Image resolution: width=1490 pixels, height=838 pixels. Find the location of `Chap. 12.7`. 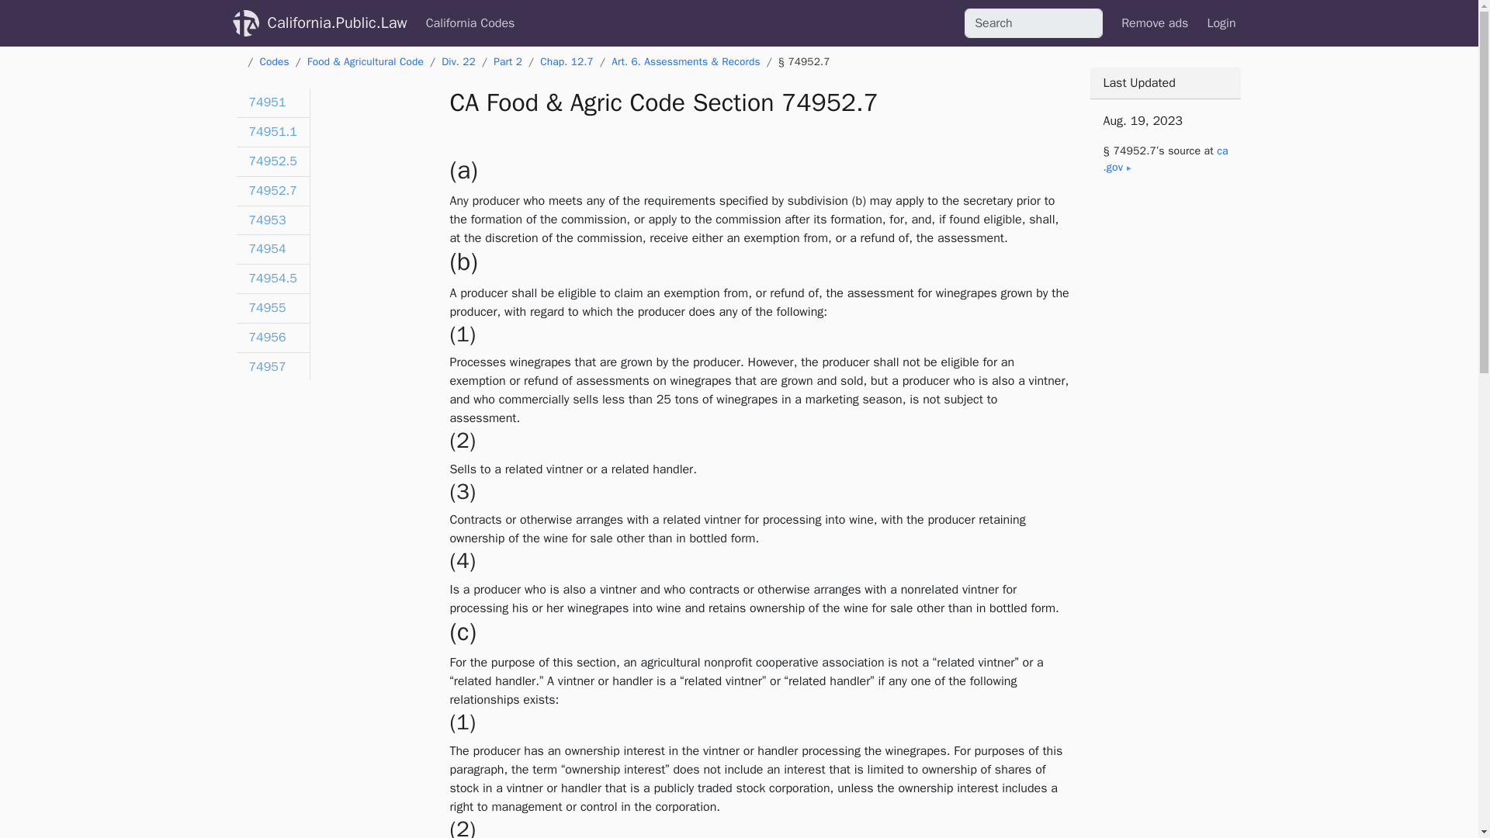

Chap. 12.7 is located at coordinates (567, 61).